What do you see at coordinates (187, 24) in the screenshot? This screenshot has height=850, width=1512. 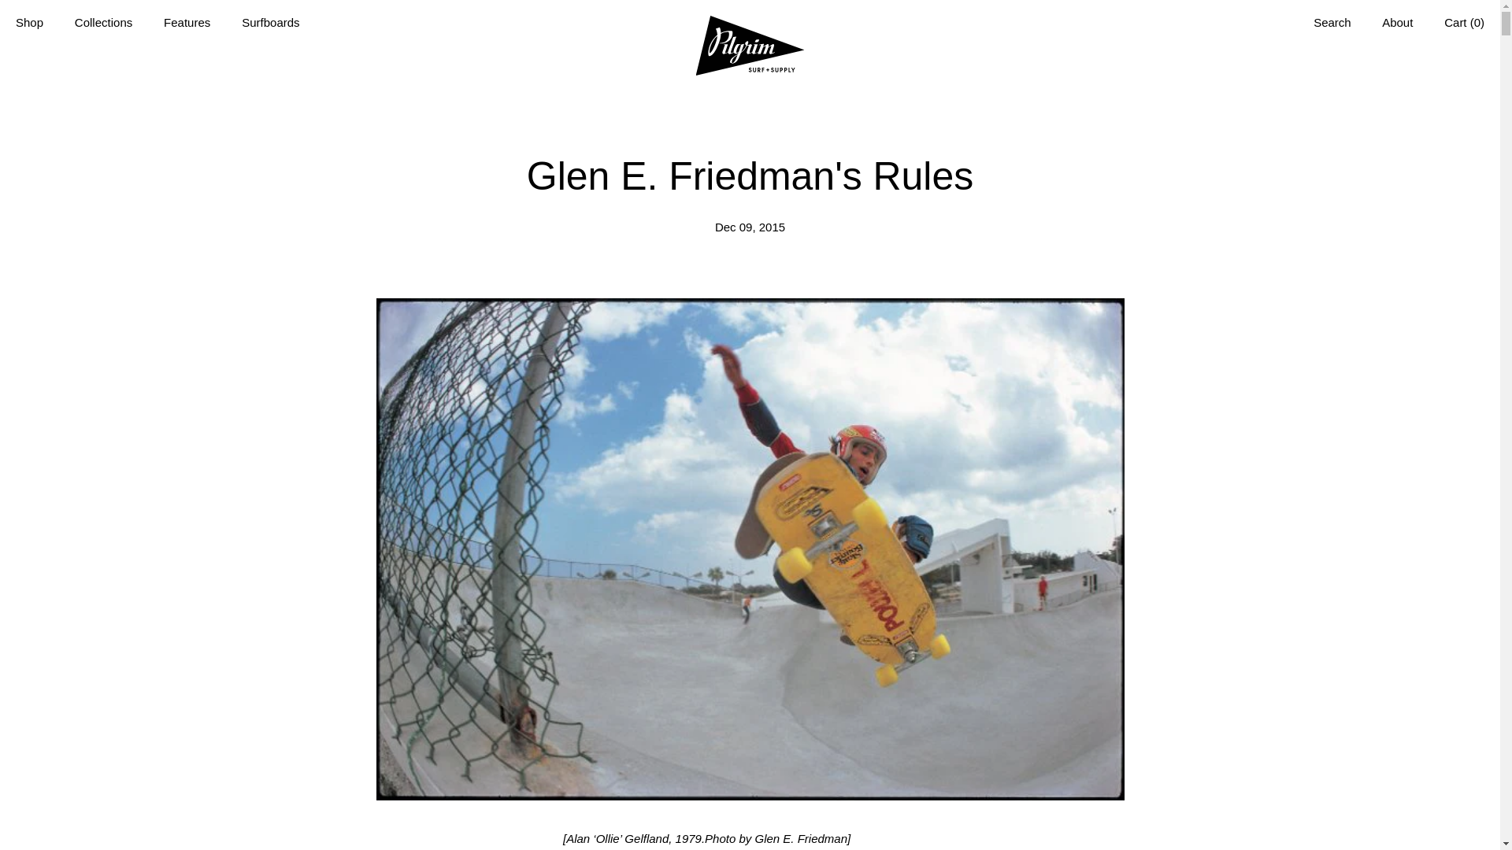 I see `Features` at bounding box center [187, 24].